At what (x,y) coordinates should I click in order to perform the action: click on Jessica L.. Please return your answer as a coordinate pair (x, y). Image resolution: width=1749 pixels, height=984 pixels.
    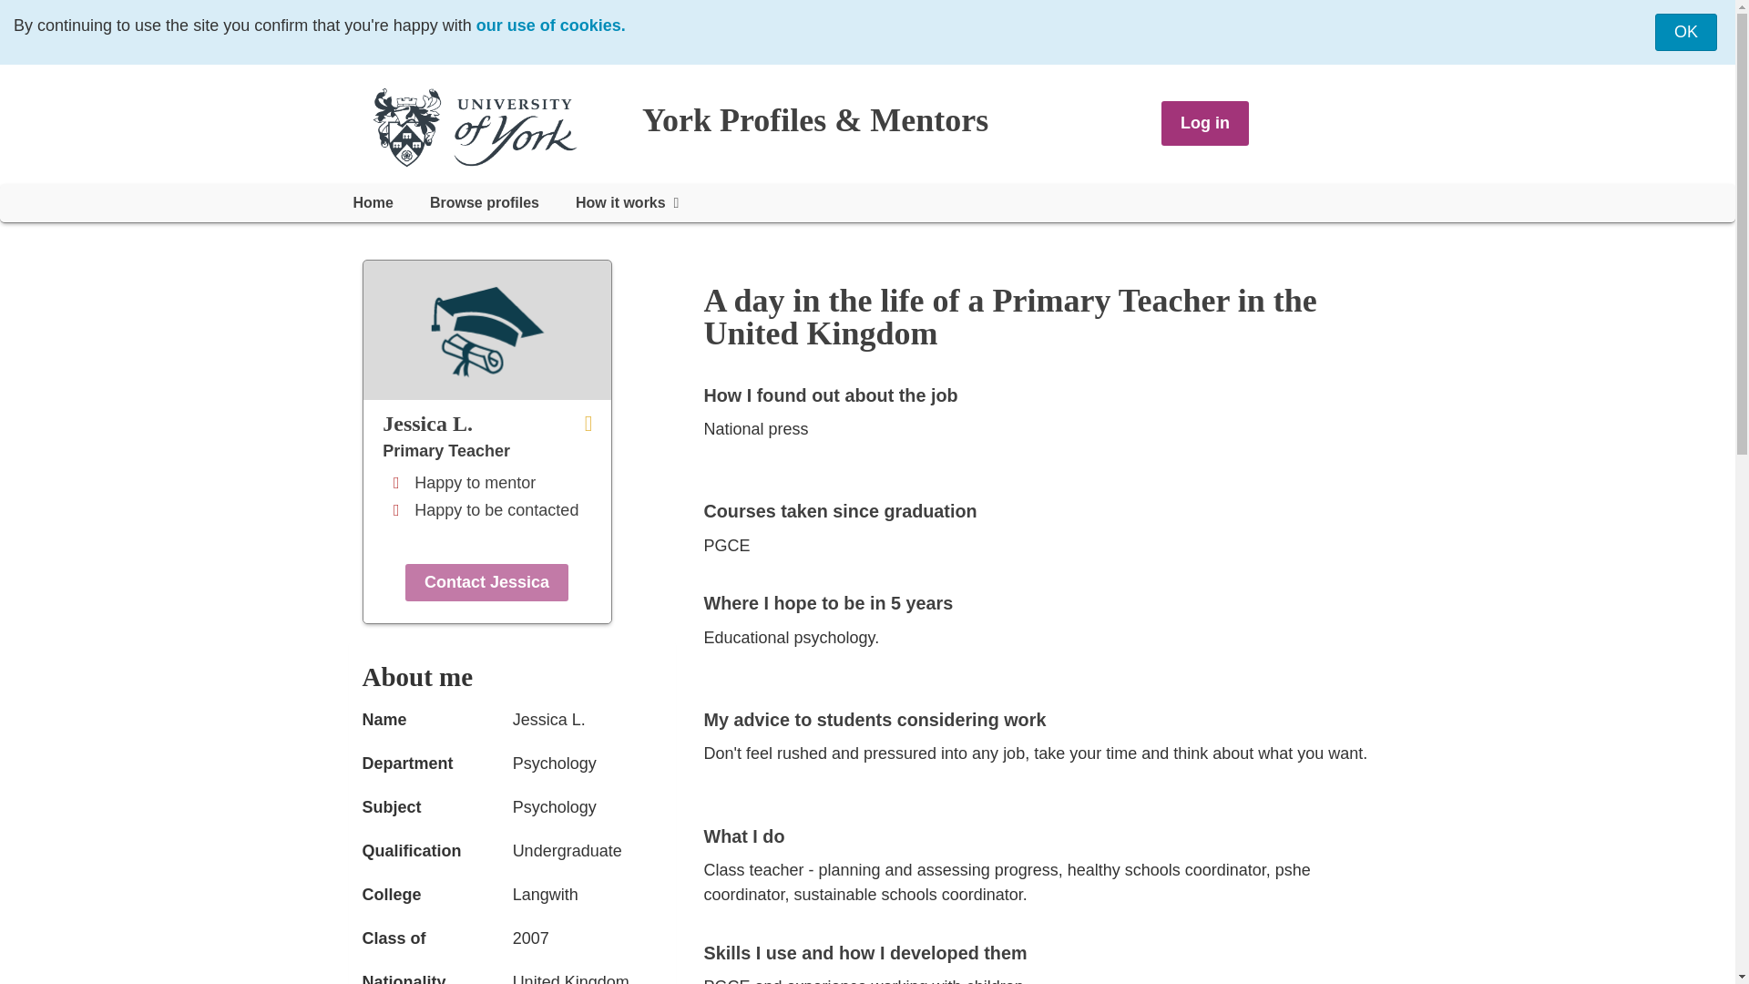
    Looking at the image, I should click on (496, 423).